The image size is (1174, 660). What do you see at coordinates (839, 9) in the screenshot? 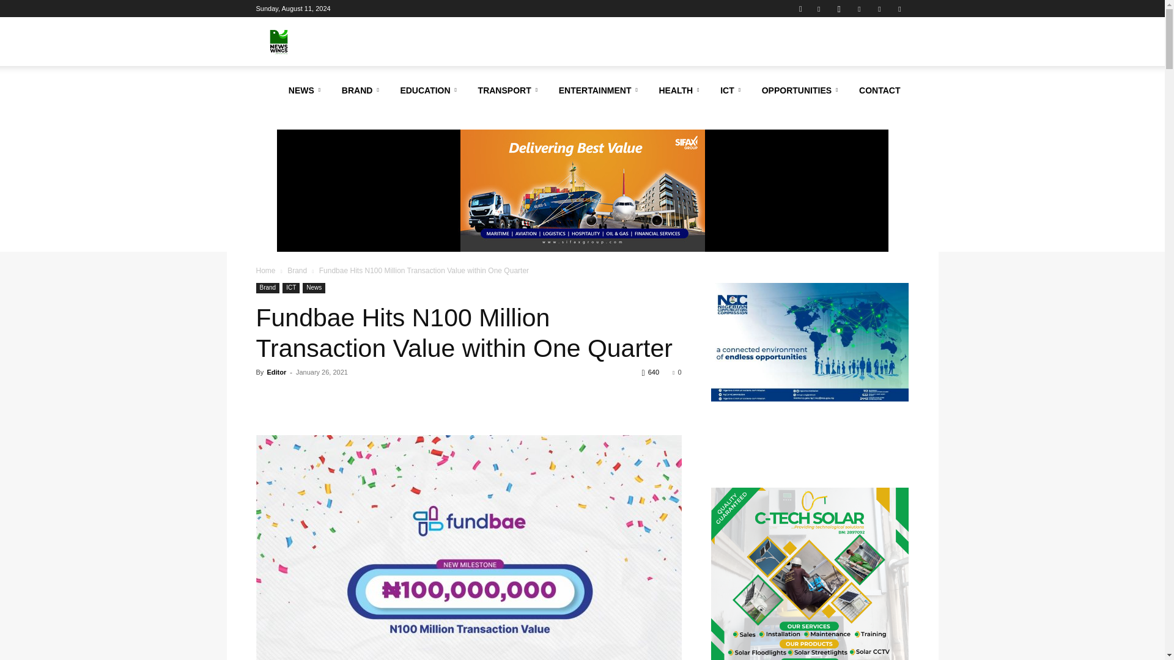
I see `Instagram` at bounding box center [839, 9].